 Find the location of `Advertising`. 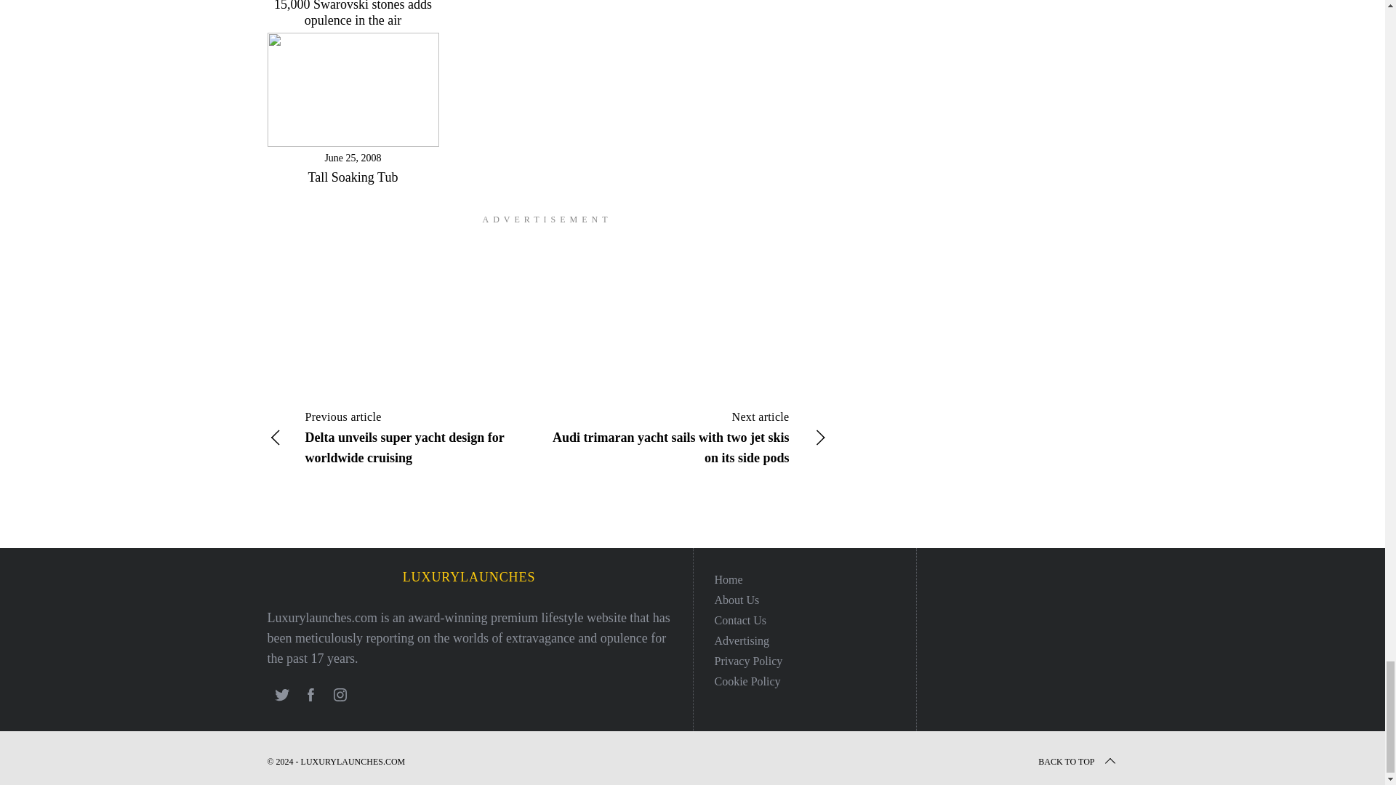

Advertising is located at coordinates (741, 640).